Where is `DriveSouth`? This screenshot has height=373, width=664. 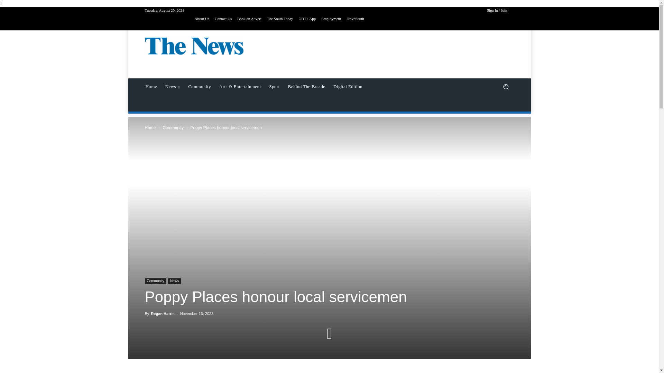
DriveSouth is located at coordinates (355, 19).